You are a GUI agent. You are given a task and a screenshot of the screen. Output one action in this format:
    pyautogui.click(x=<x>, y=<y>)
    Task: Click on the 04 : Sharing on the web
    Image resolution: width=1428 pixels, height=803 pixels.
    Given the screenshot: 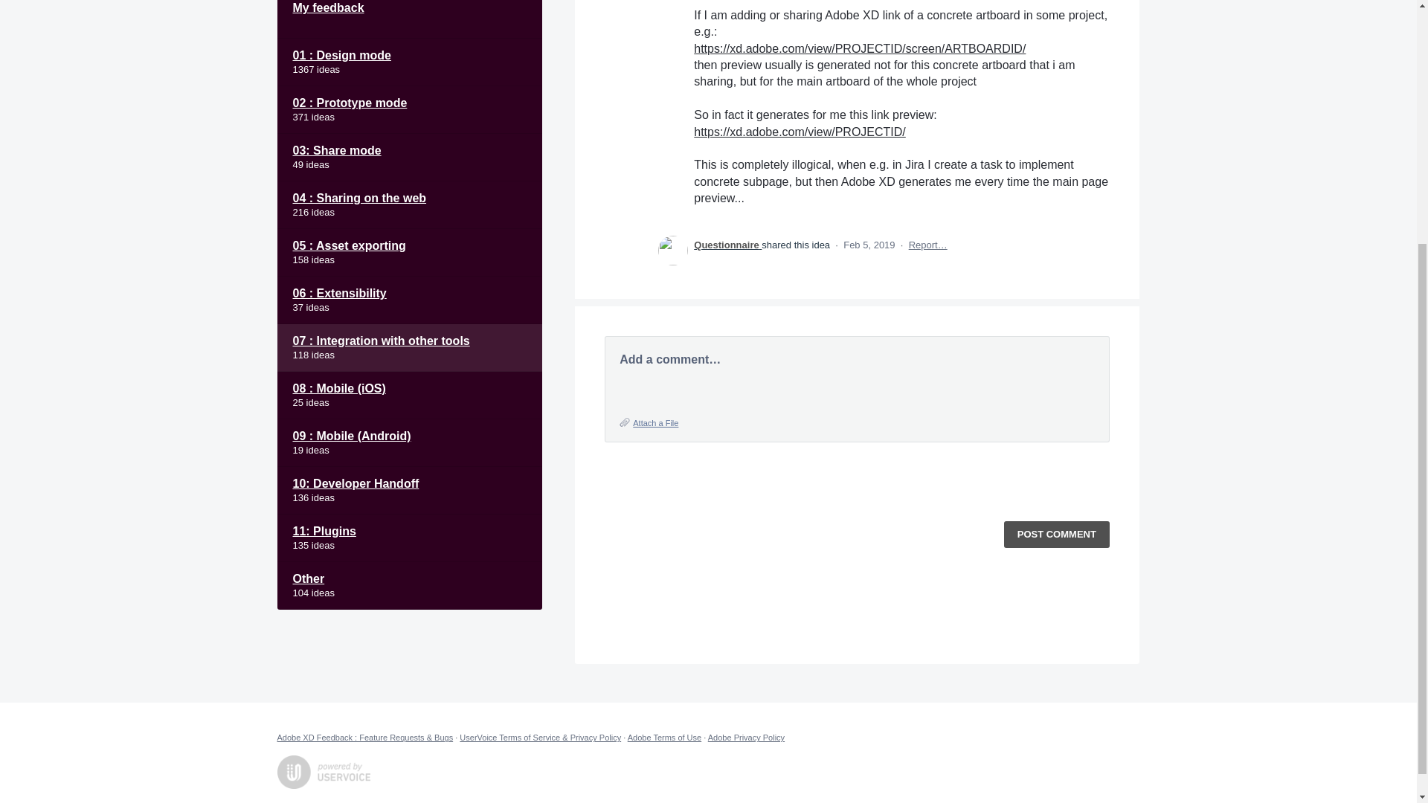 What is the action you would take?
    pyautogui.click(x=409, y=205)
    